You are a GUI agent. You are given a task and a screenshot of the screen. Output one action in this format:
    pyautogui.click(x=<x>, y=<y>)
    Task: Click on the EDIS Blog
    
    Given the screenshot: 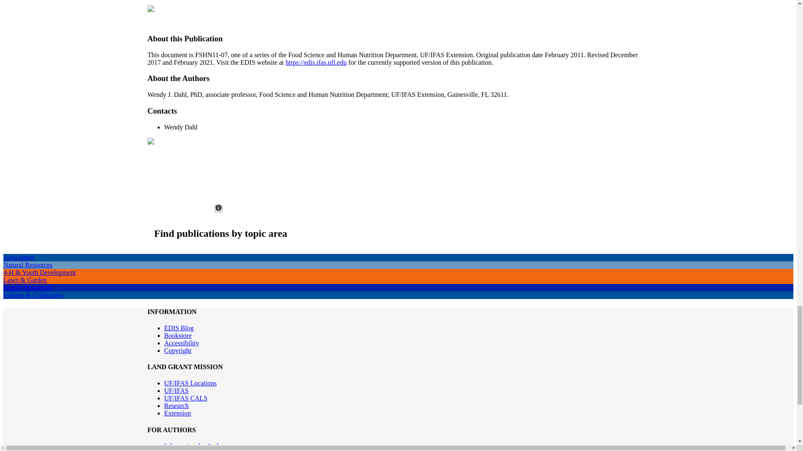 What is the action you would take?
    pyautogui.click(x=178, y=327)
    